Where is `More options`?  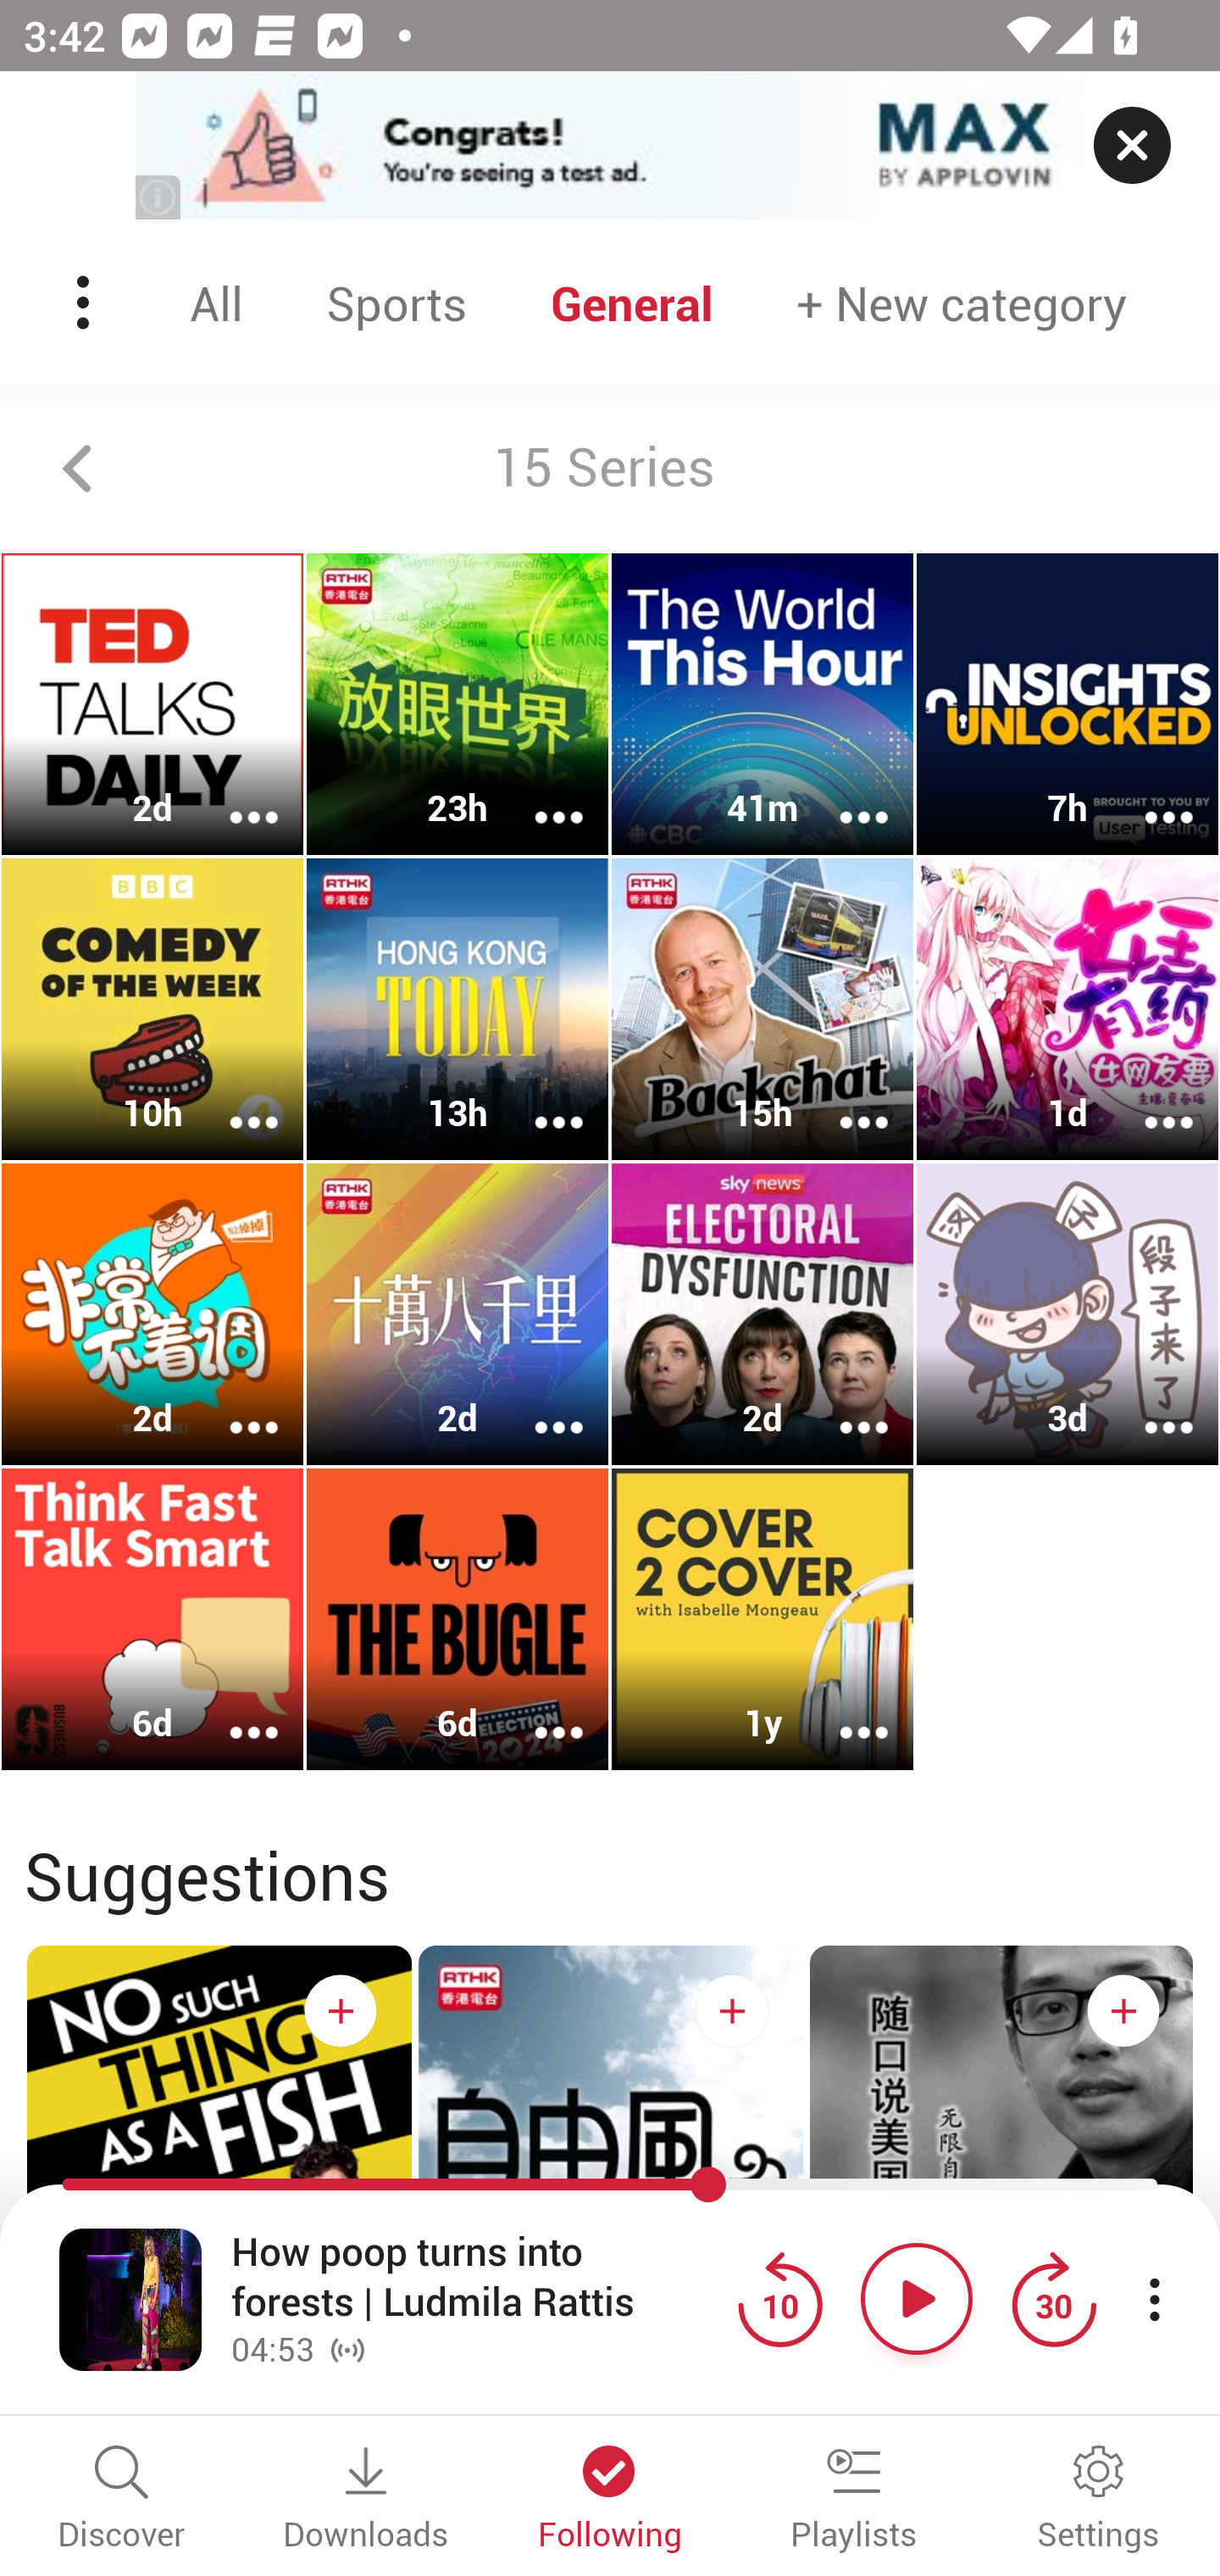
More options is located at coordinates (537, 1710).